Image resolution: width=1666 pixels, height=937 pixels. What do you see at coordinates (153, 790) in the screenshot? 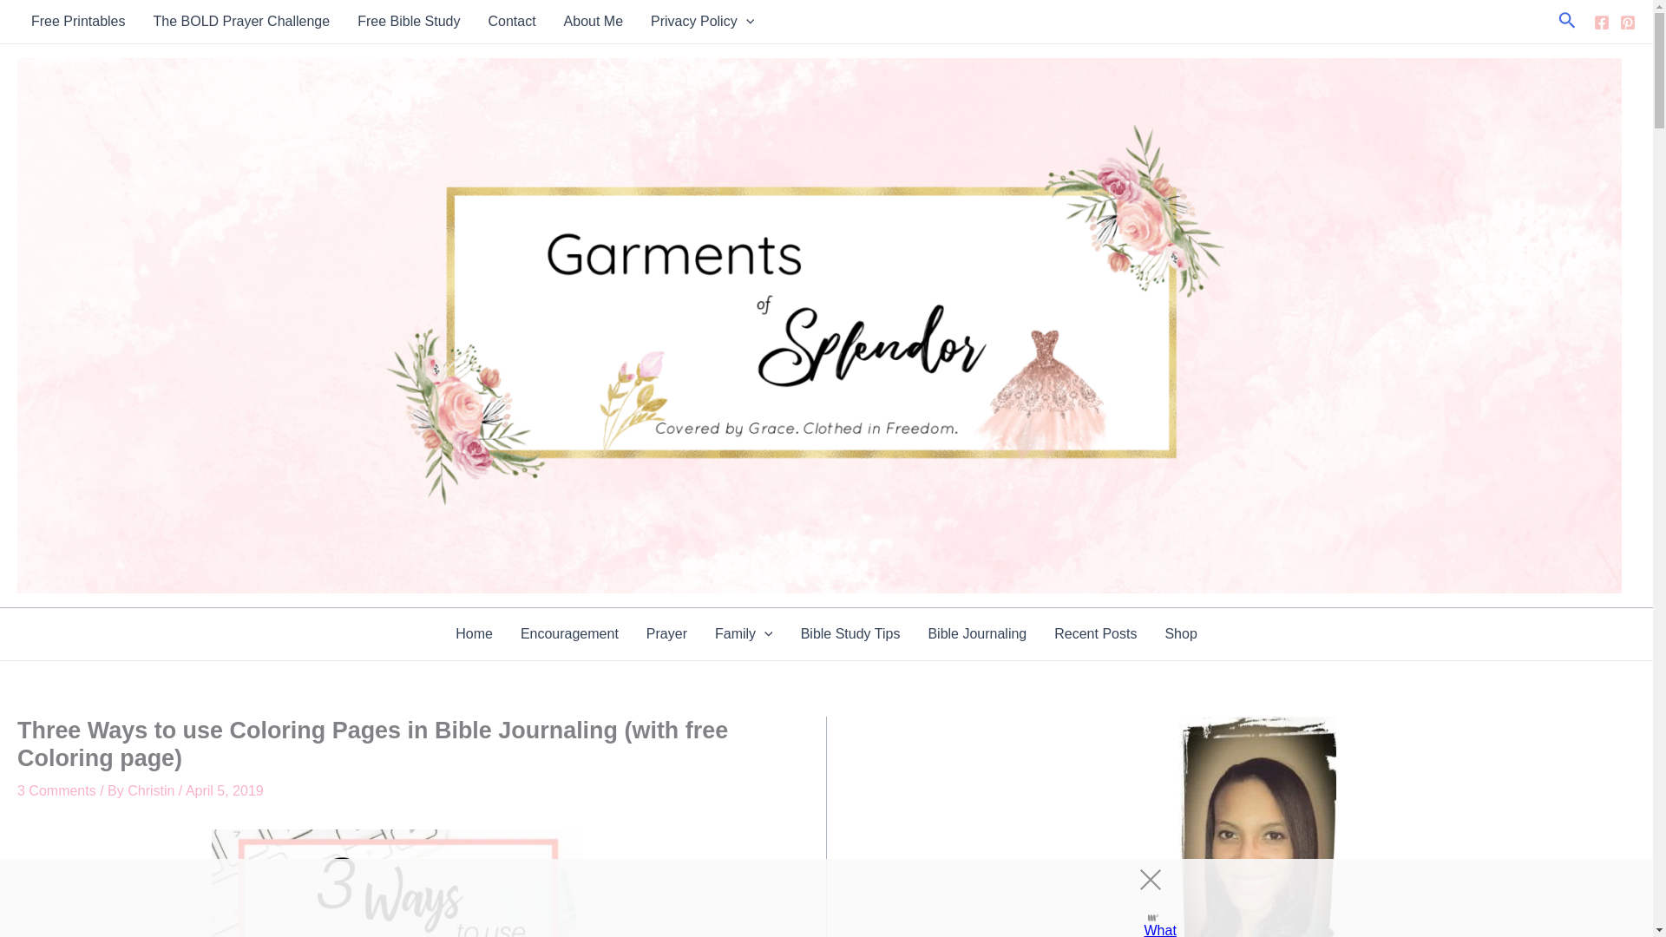
I see `View all posts by Christin` at bounding box center [153, 790].